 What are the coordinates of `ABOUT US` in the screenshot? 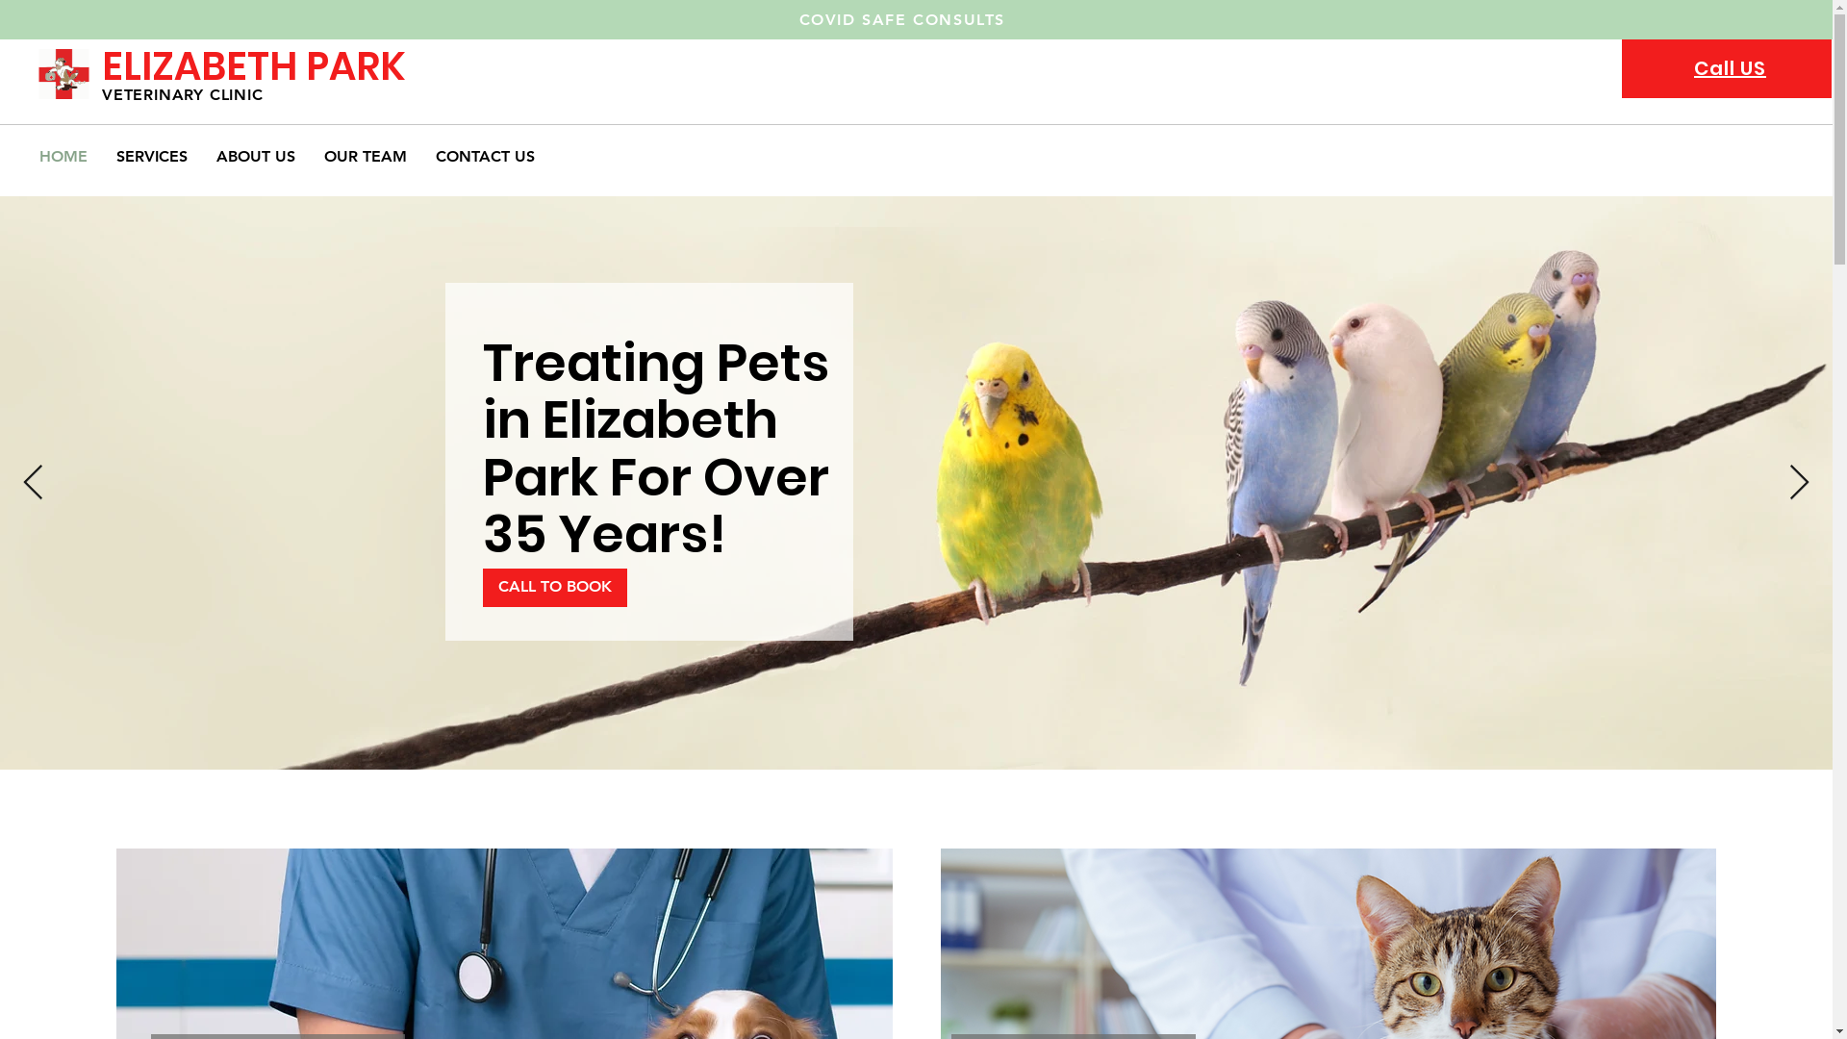 It's located at (256, 156).